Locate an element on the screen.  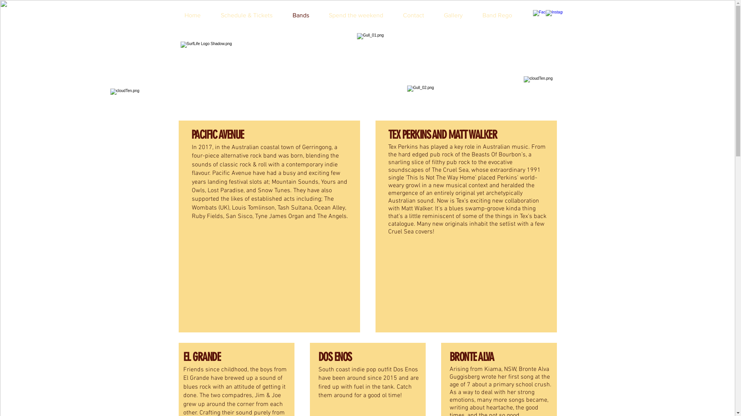
Bands is located at coordinates (305, 15).